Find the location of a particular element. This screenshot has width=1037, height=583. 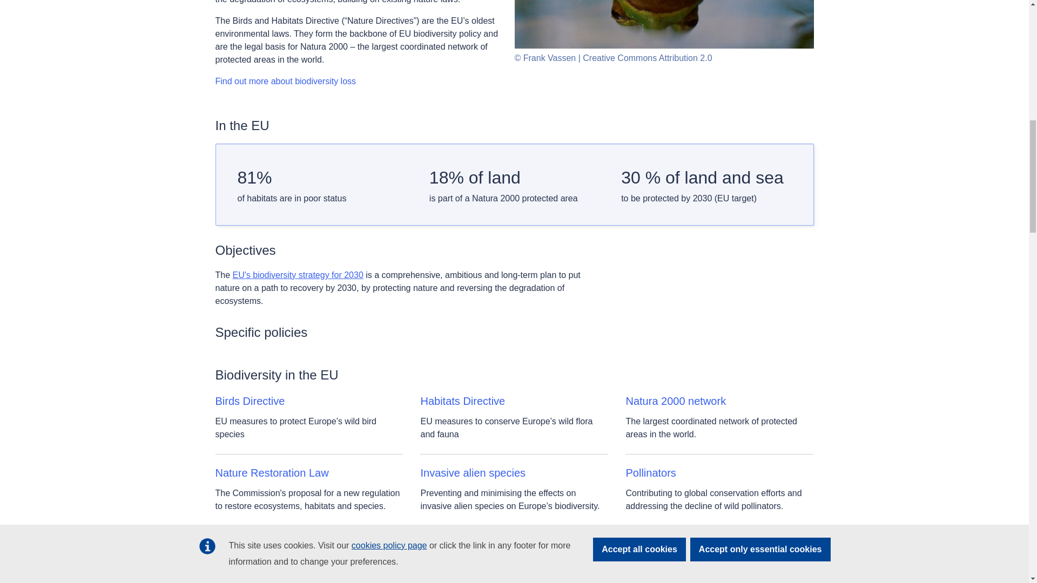

Find out more about biodiversity loss is located at coordinates (285, 82).